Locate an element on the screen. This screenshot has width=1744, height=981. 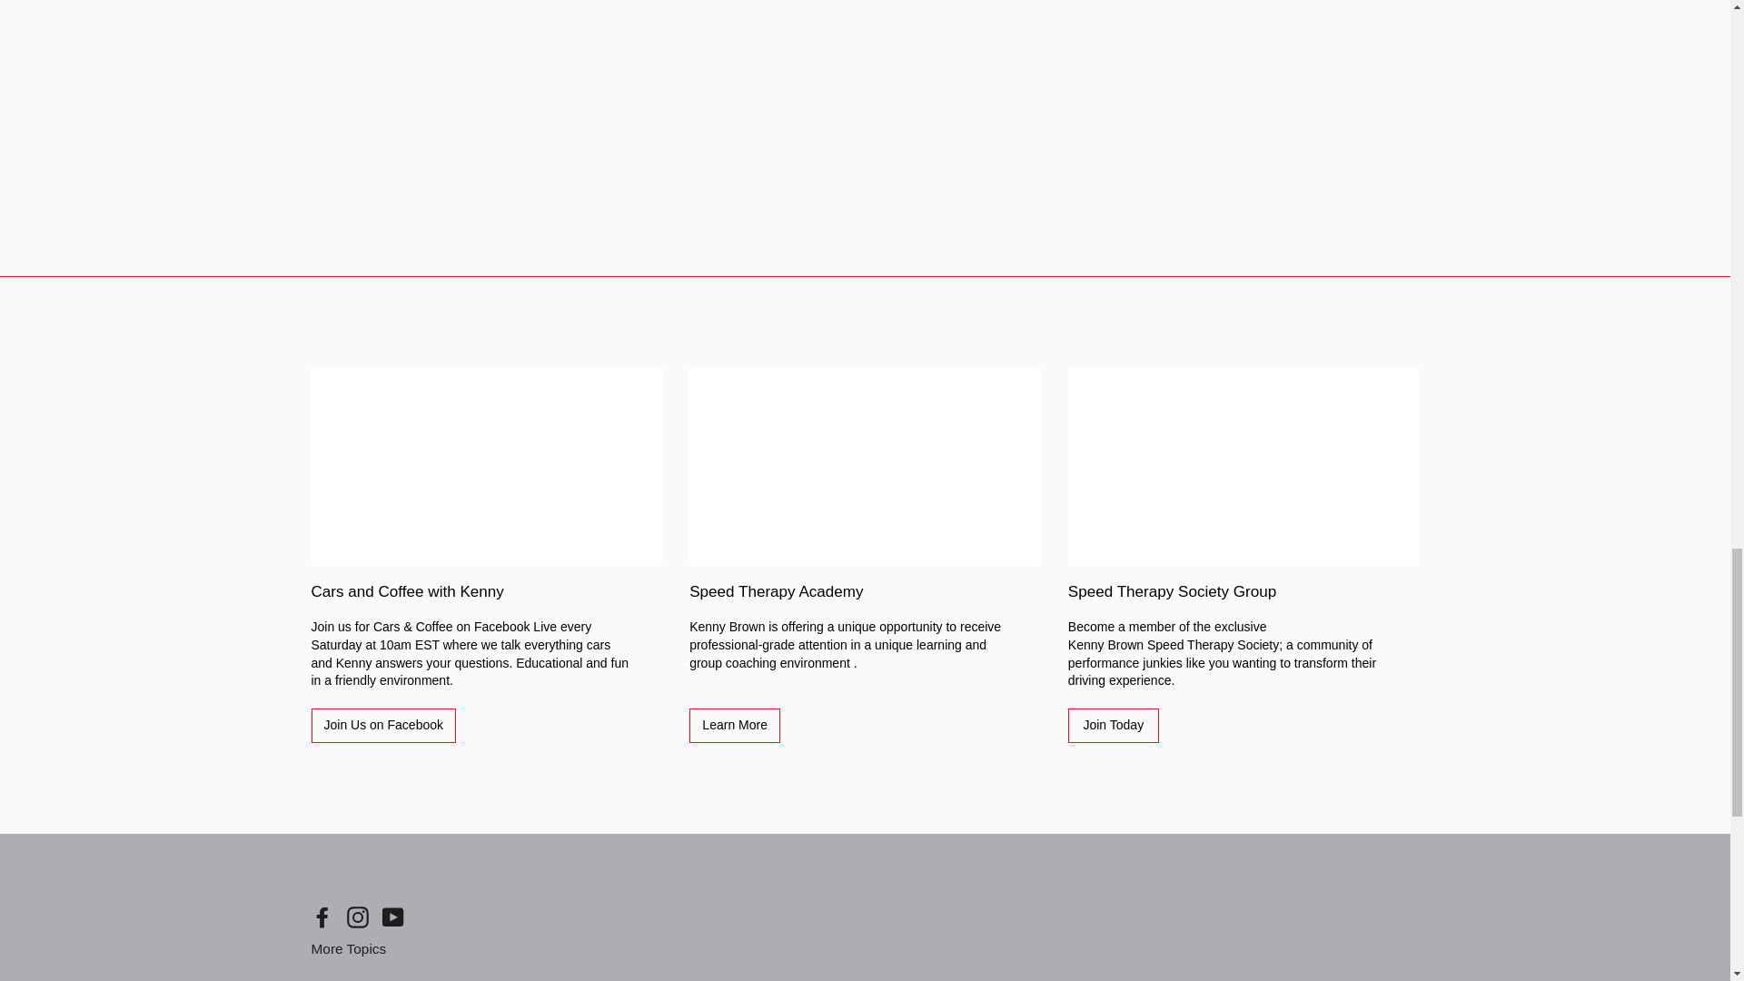
Kenny Brown Performance on Facebook is located at coordinates (322, 917).